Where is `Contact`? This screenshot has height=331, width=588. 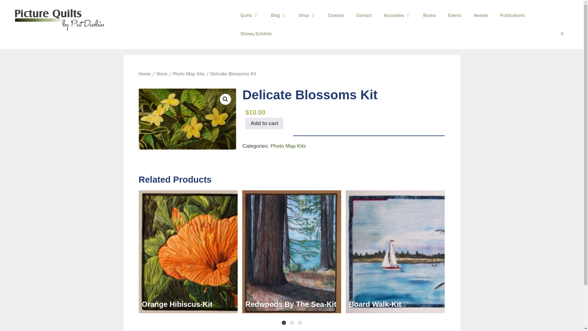
Contact is located at coordinates (364, 15).